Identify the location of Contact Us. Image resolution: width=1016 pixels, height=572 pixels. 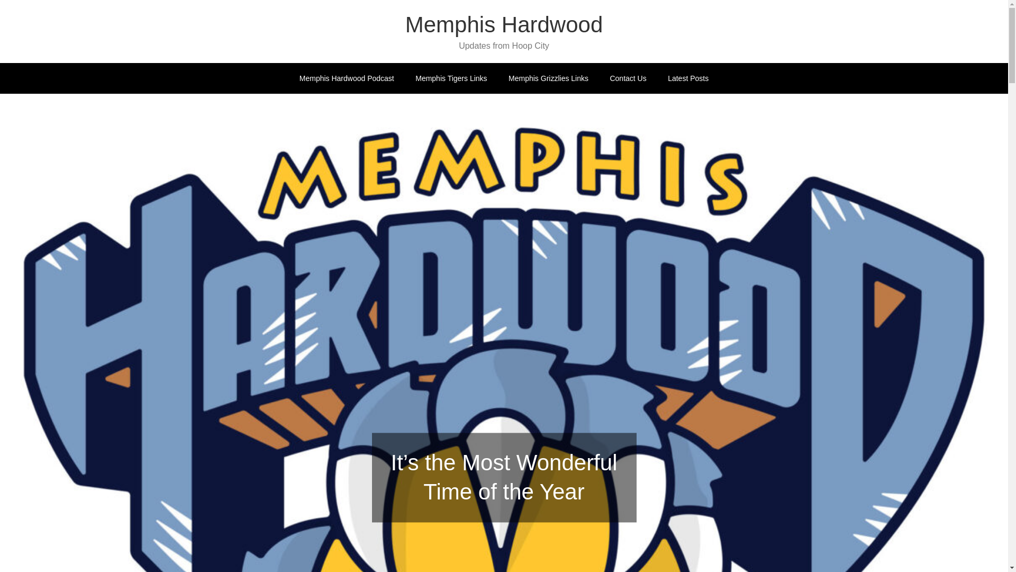
(628, 78).